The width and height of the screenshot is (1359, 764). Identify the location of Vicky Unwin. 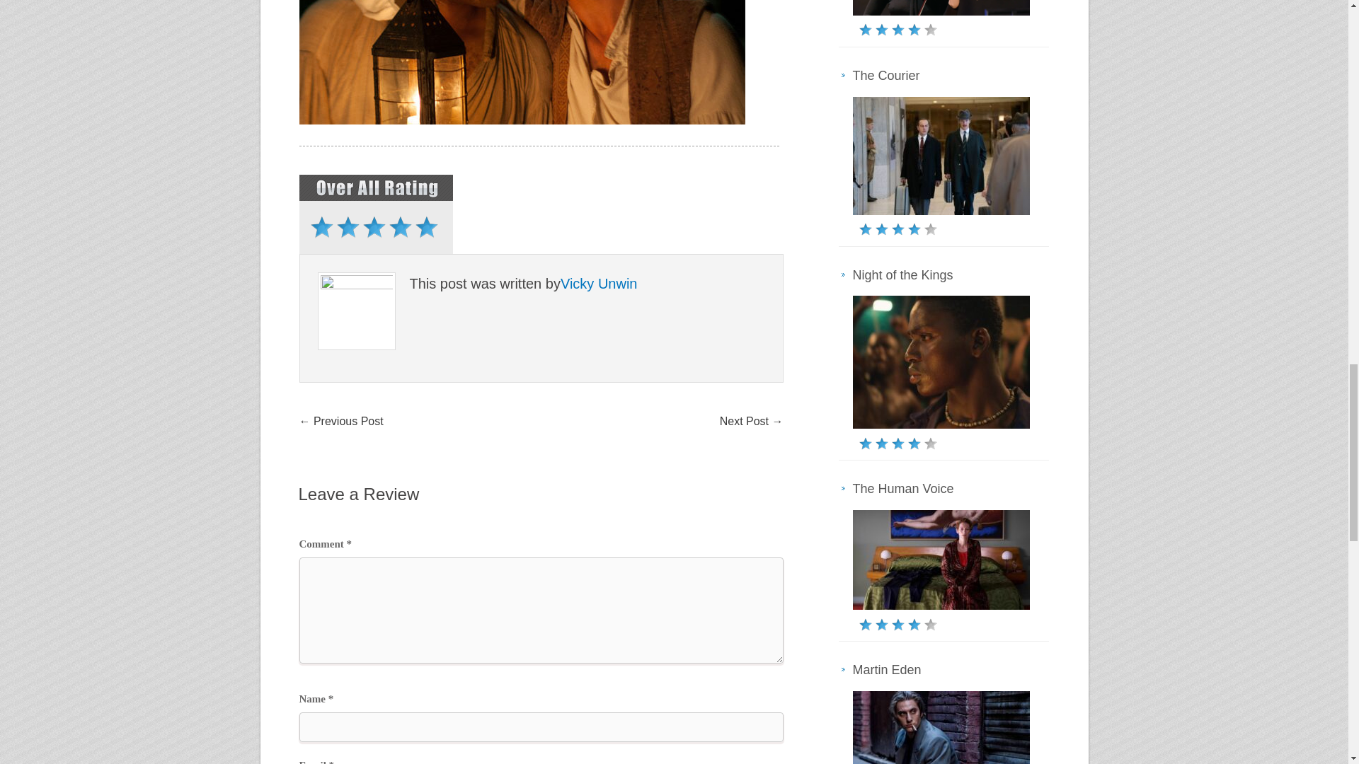
(599, 283).